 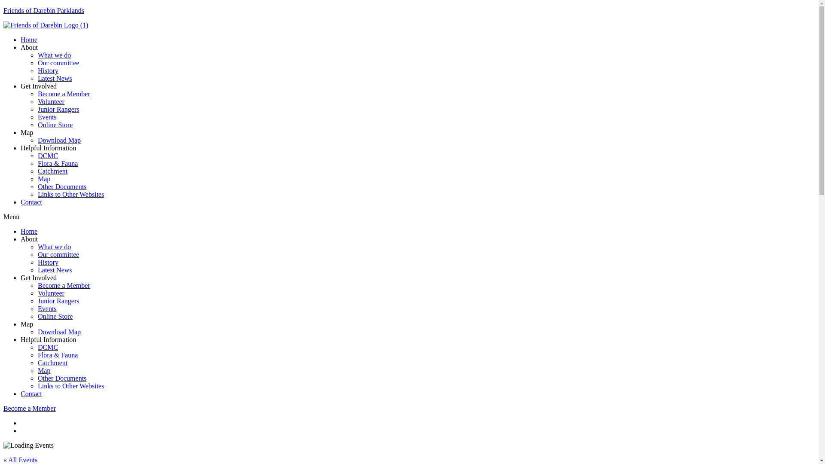 I want to click on Become a Member, so click(x=64, y=285).